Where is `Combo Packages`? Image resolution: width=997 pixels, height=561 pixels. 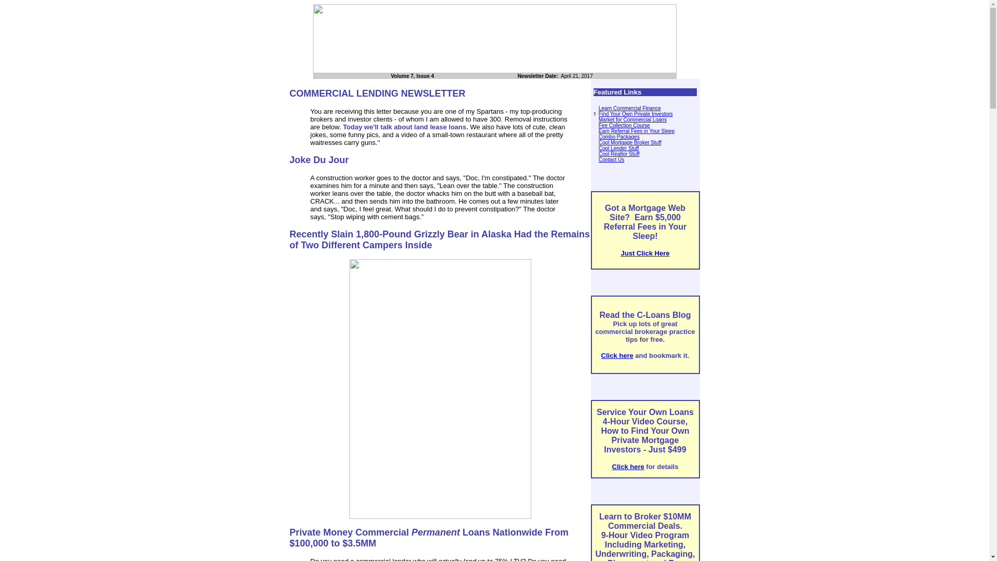 Combo Packages is located at coordinates (619, 137).